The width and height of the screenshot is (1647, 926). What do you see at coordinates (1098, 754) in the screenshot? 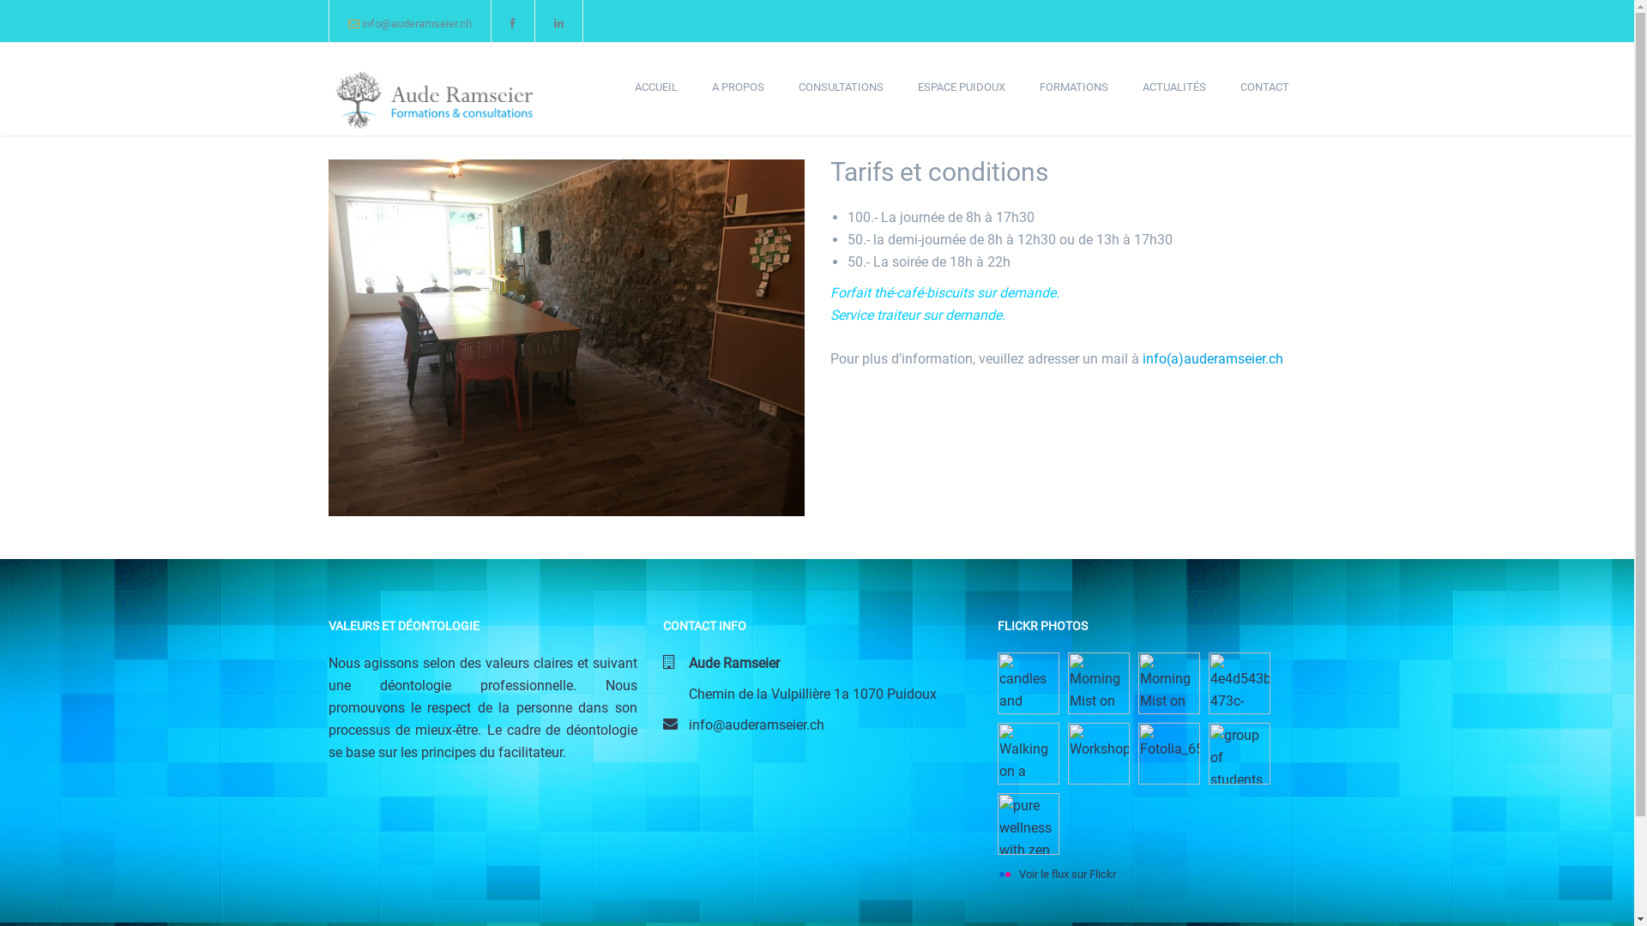
I see `Workshop` at bounding box center [1098, 754].